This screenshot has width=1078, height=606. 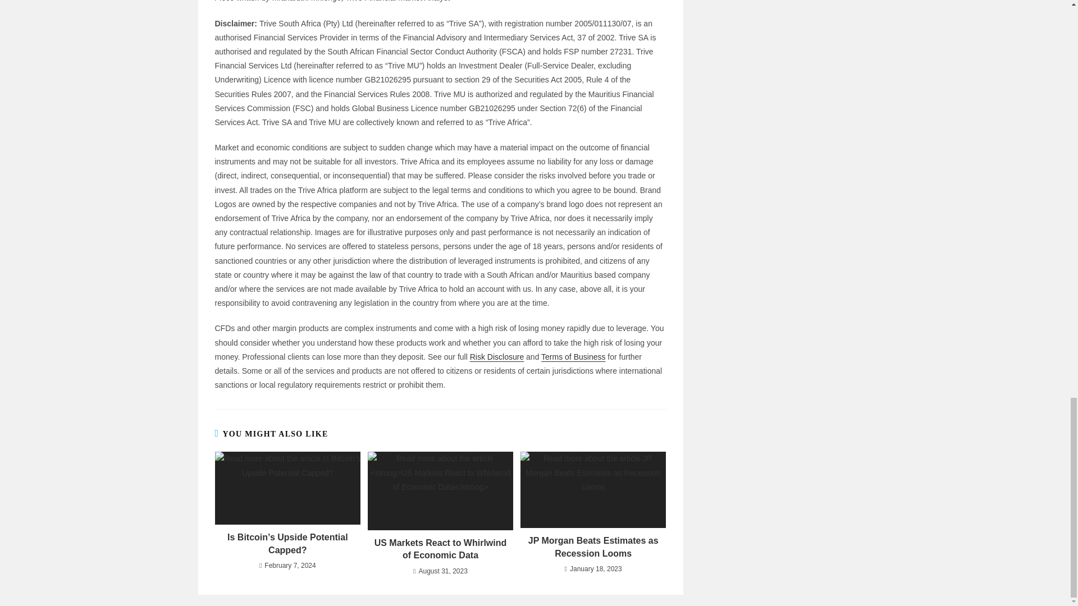 I want to click on US Markets React to Whirlwind of Economic Data, so click(x=440, y=549).